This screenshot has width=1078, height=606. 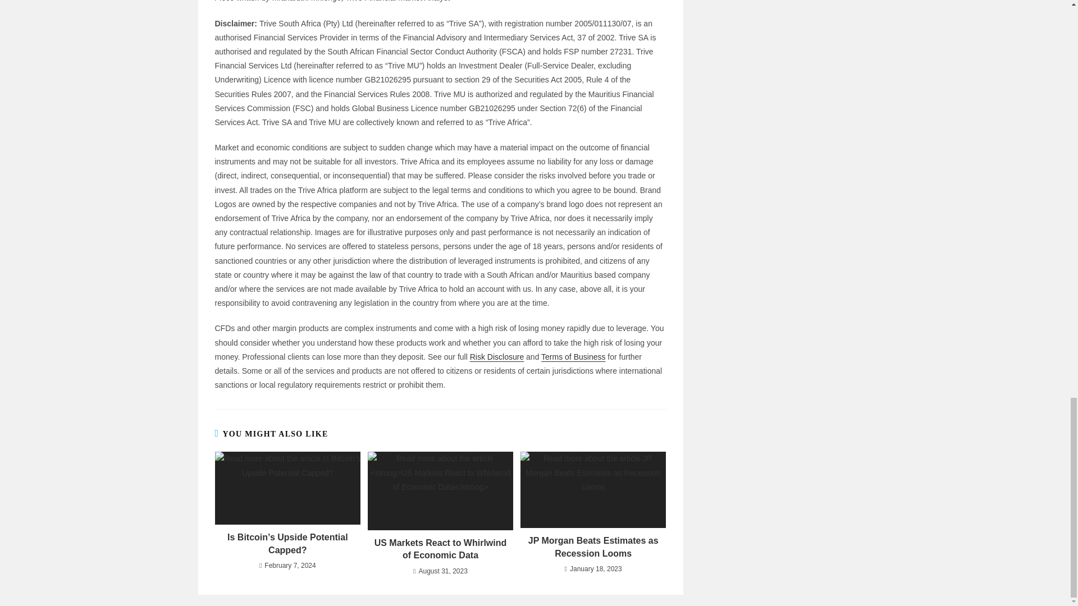 I want to click on US Markets React to Whirlwind of Economic Data, so click(x=440, y=549).